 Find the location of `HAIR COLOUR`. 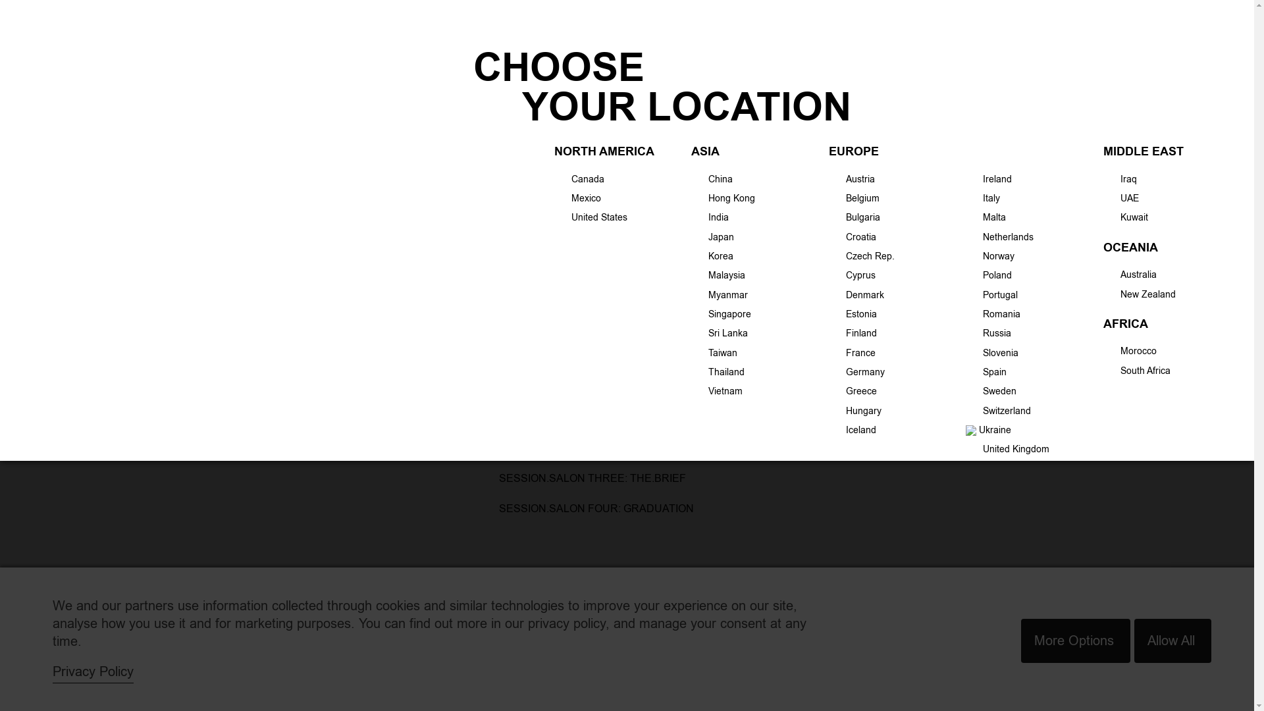

HAIR COLOUR is located at coordinates (487, 107).